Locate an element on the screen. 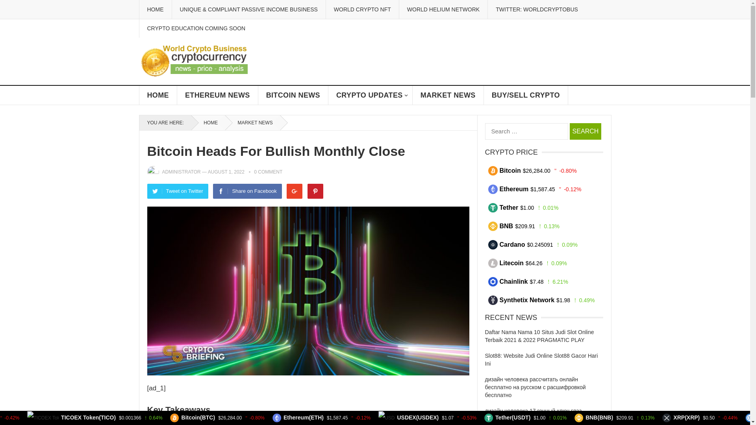 This screenshot has width=756, height=425. MARKET NEWS is located at coordinates (448, 95).